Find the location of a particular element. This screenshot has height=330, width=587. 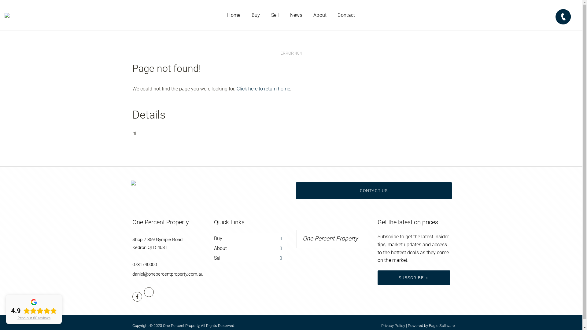

News is located at coordinates (296, 15).